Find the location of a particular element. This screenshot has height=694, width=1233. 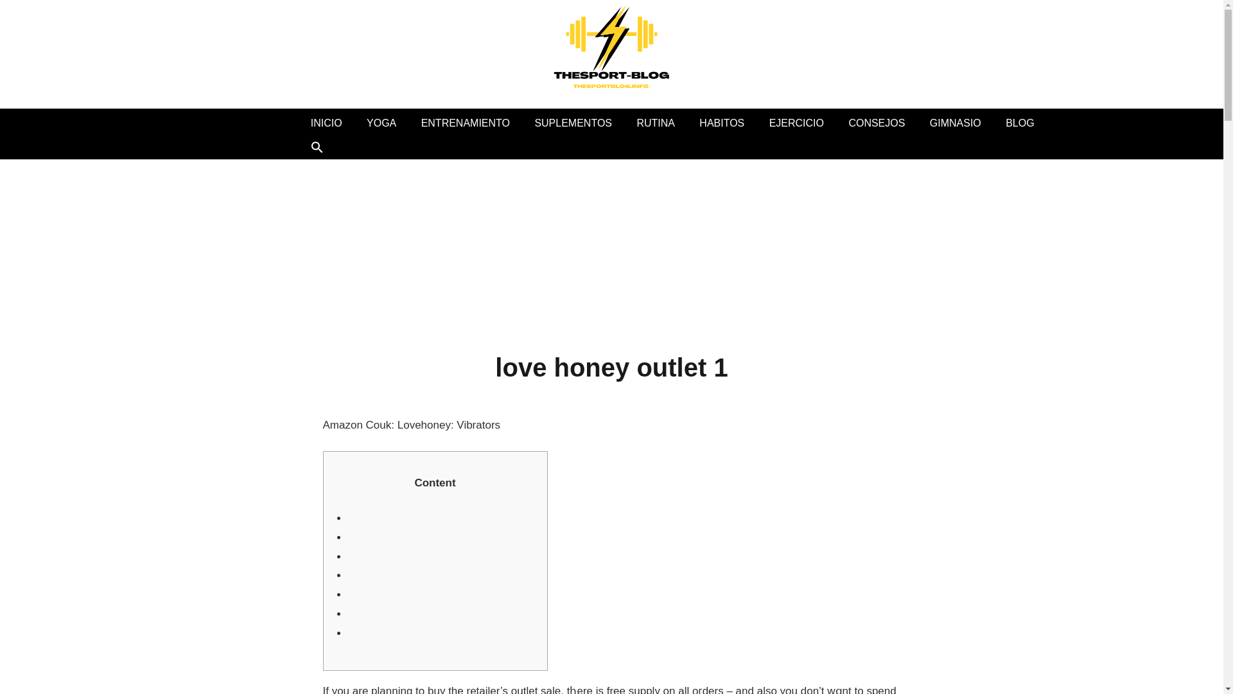

SUPLEMENTOS is located at coordinates (573, 122).